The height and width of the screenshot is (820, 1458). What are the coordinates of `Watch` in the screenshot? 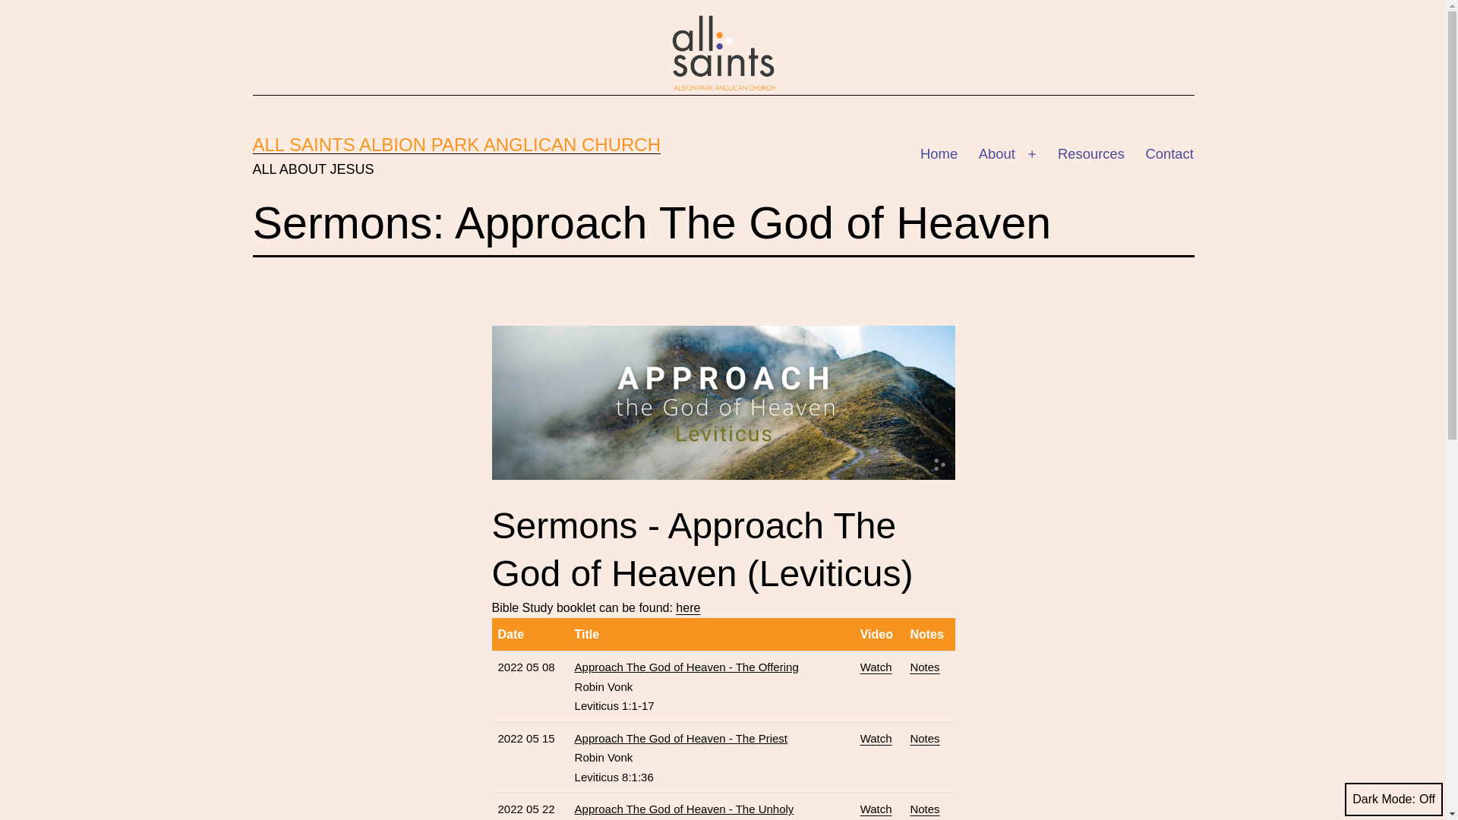 It's located at (876, 667).